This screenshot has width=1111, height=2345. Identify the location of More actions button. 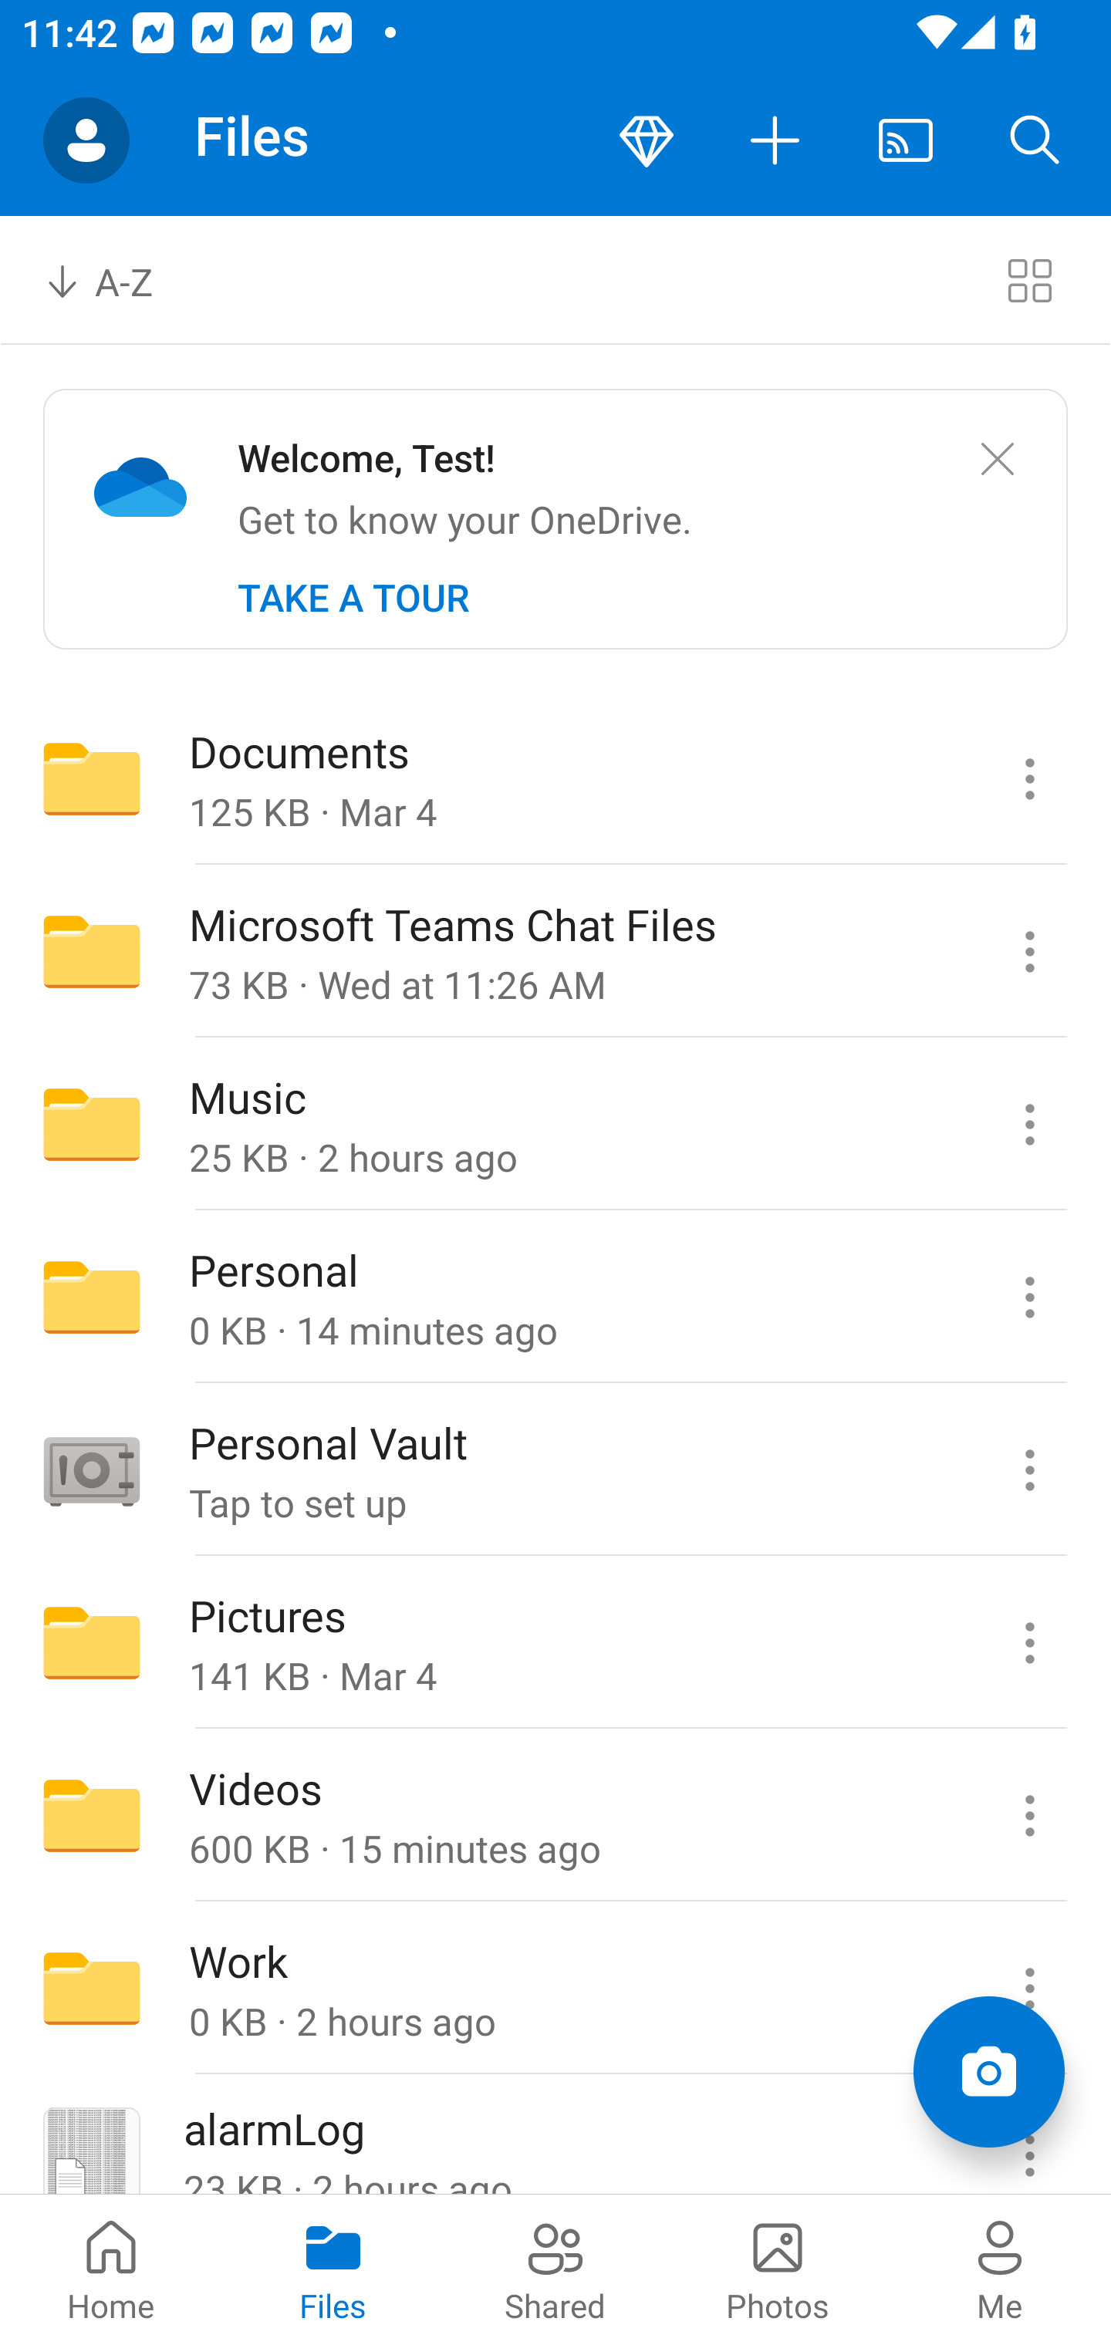
(776, 140).